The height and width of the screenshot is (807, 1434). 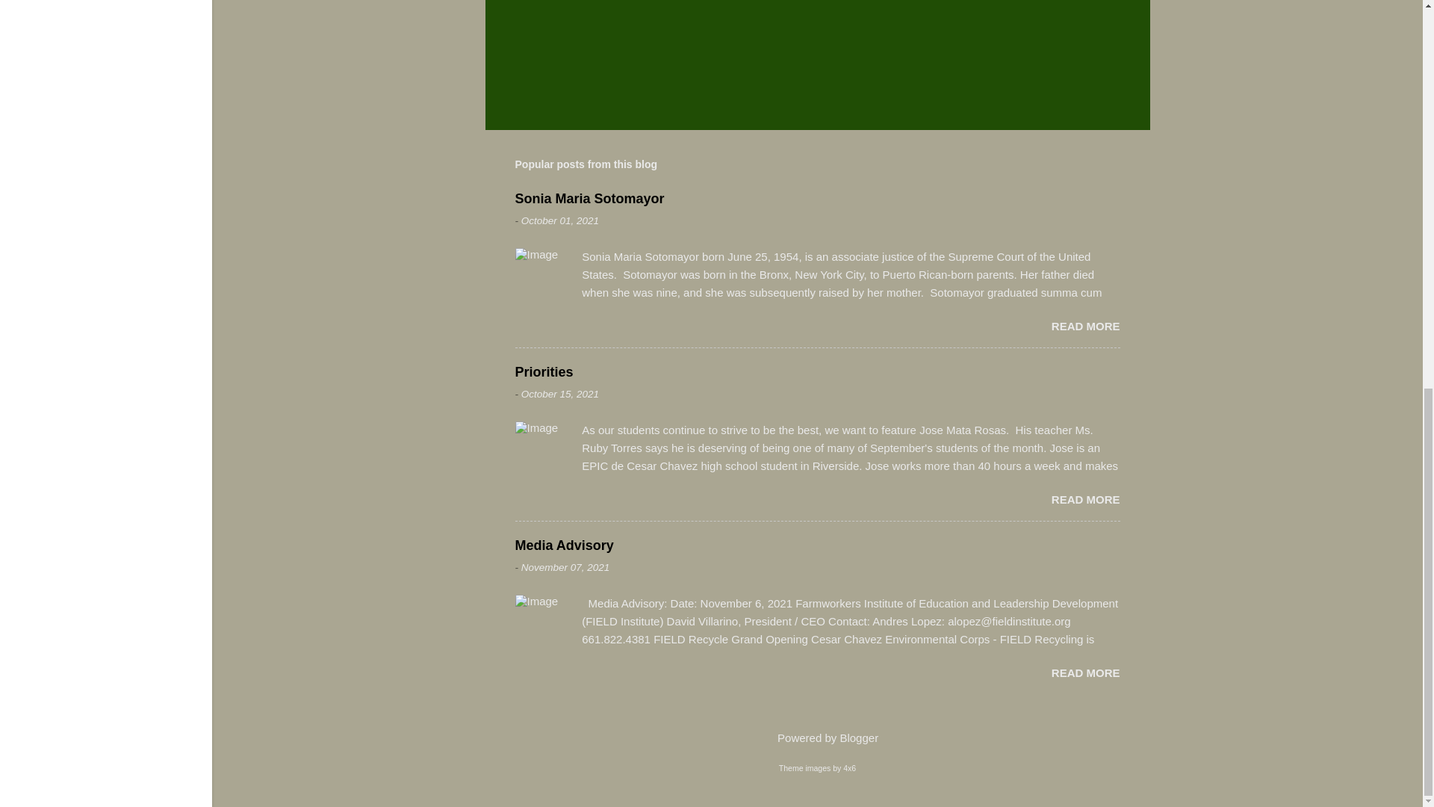 I want to click on October 01, 2021, so click(x=560, y=221).